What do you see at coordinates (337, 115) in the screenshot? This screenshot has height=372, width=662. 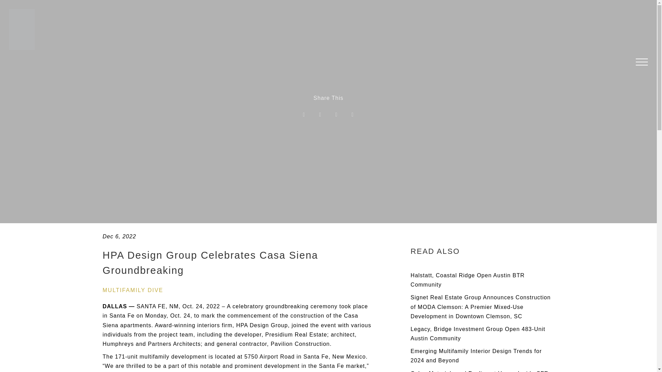 I see `Pinterest` at bounding box center [337, 115].